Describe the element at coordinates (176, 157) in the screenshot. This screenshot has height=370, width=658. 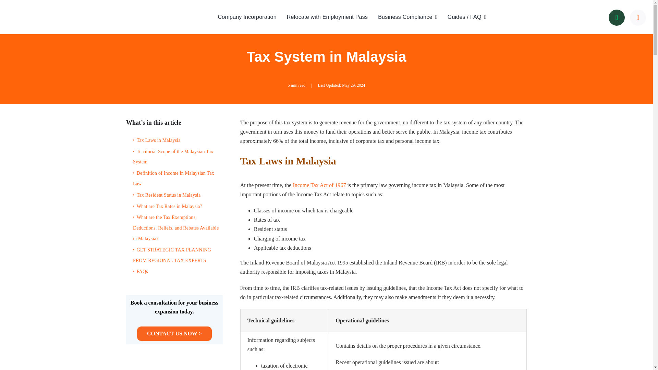
I see `Territorial Scope of the Malaysian Tax System` at that location.